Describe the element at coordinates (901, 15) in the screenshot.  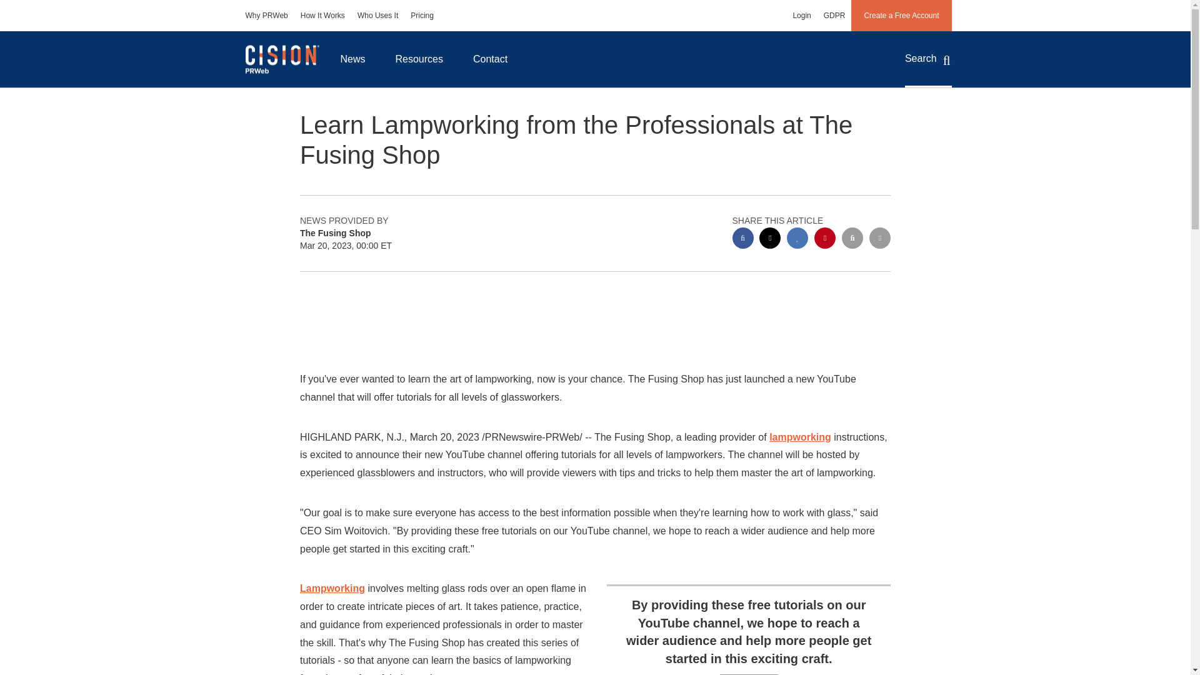
I see `Create a Free Account` at that location.